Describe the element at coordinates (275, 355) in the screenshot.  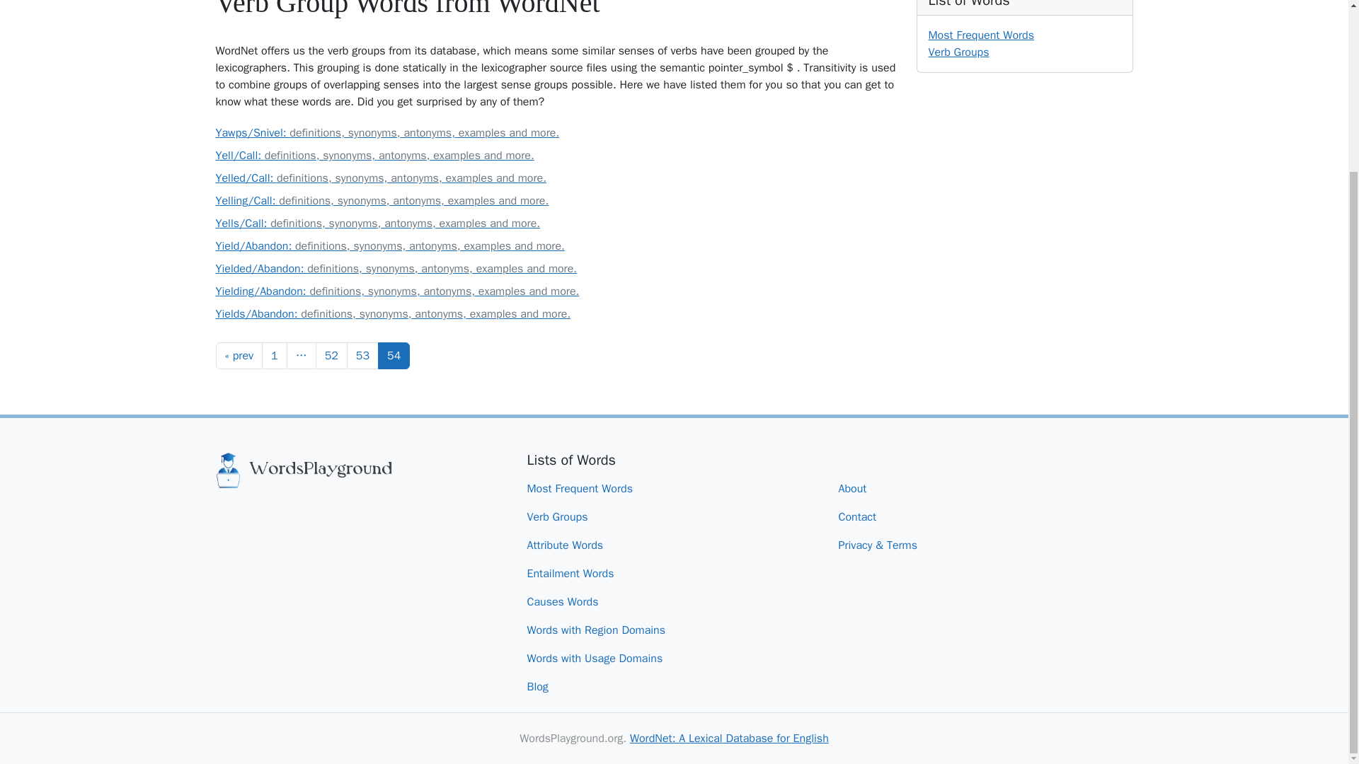
I see `1` at that location.